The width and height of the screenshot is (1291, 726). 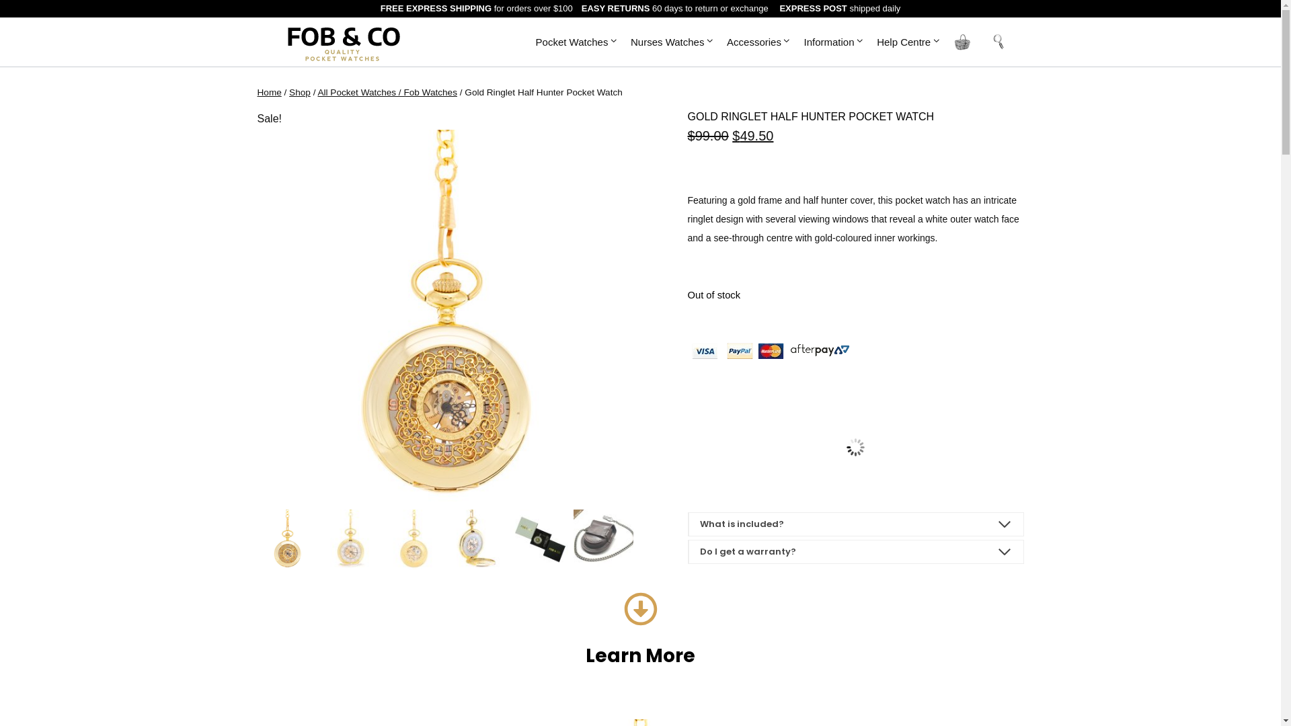 What do you see at coordinates (855, 481) in the screenshot?
I see `Add to Cart` at bounding box center [855, 481].